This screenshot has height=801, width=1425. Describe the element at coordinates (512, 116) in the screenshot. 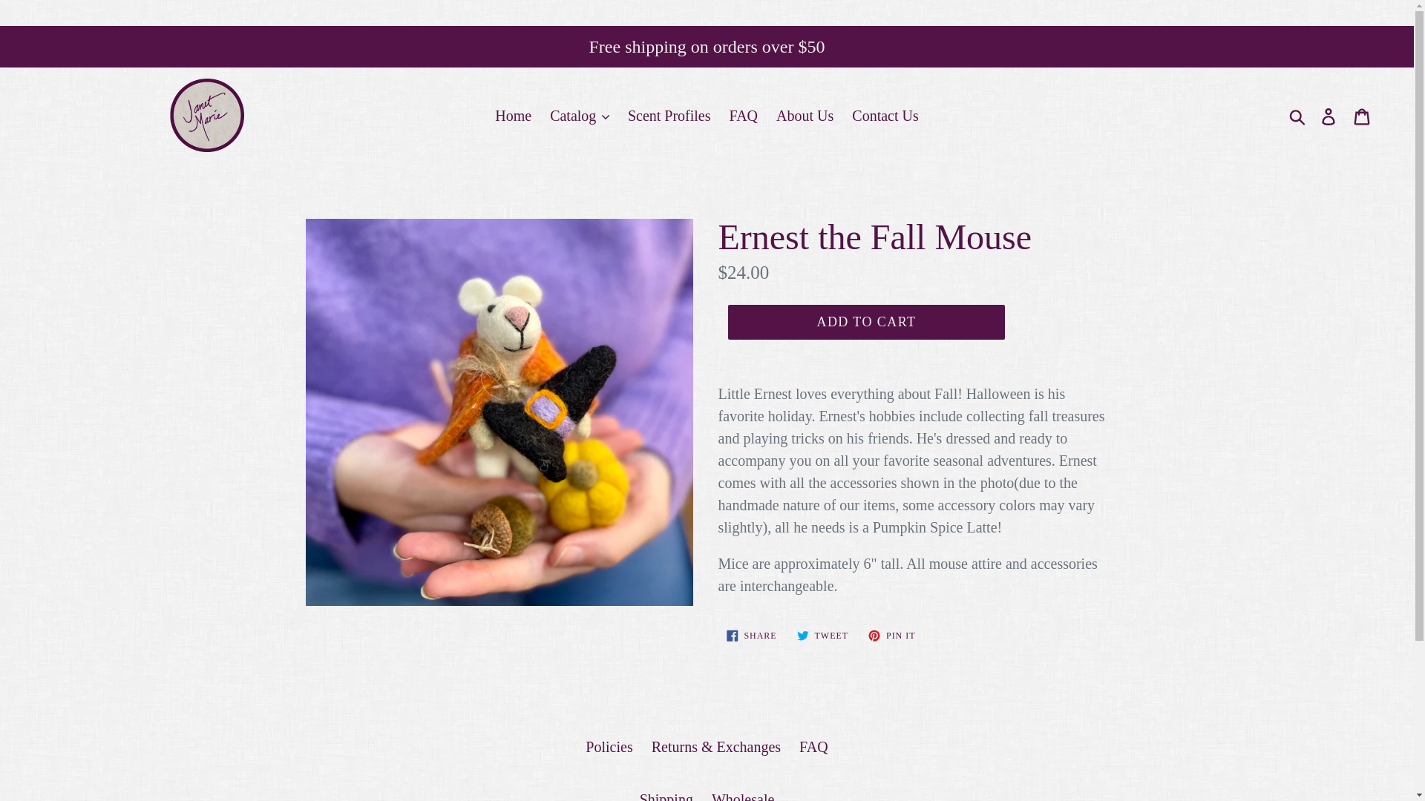

I see `Home` at that location.